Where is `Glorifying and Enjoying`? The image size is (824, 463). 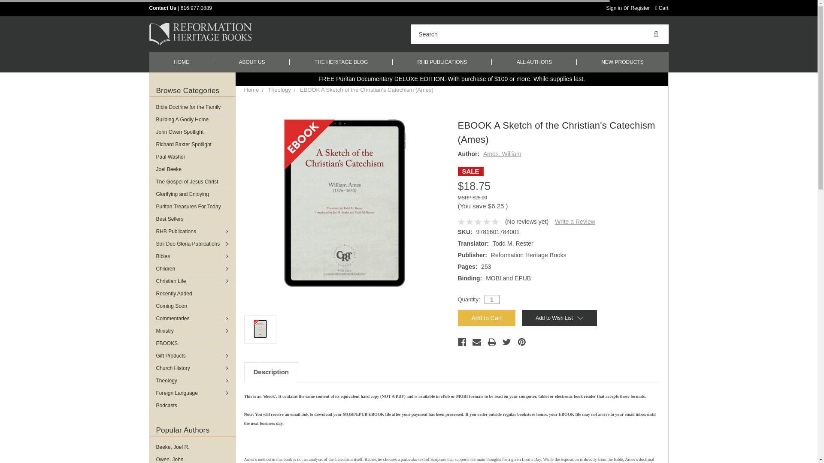 Glorifying and Enjoying is located at coordinates (192, 194).